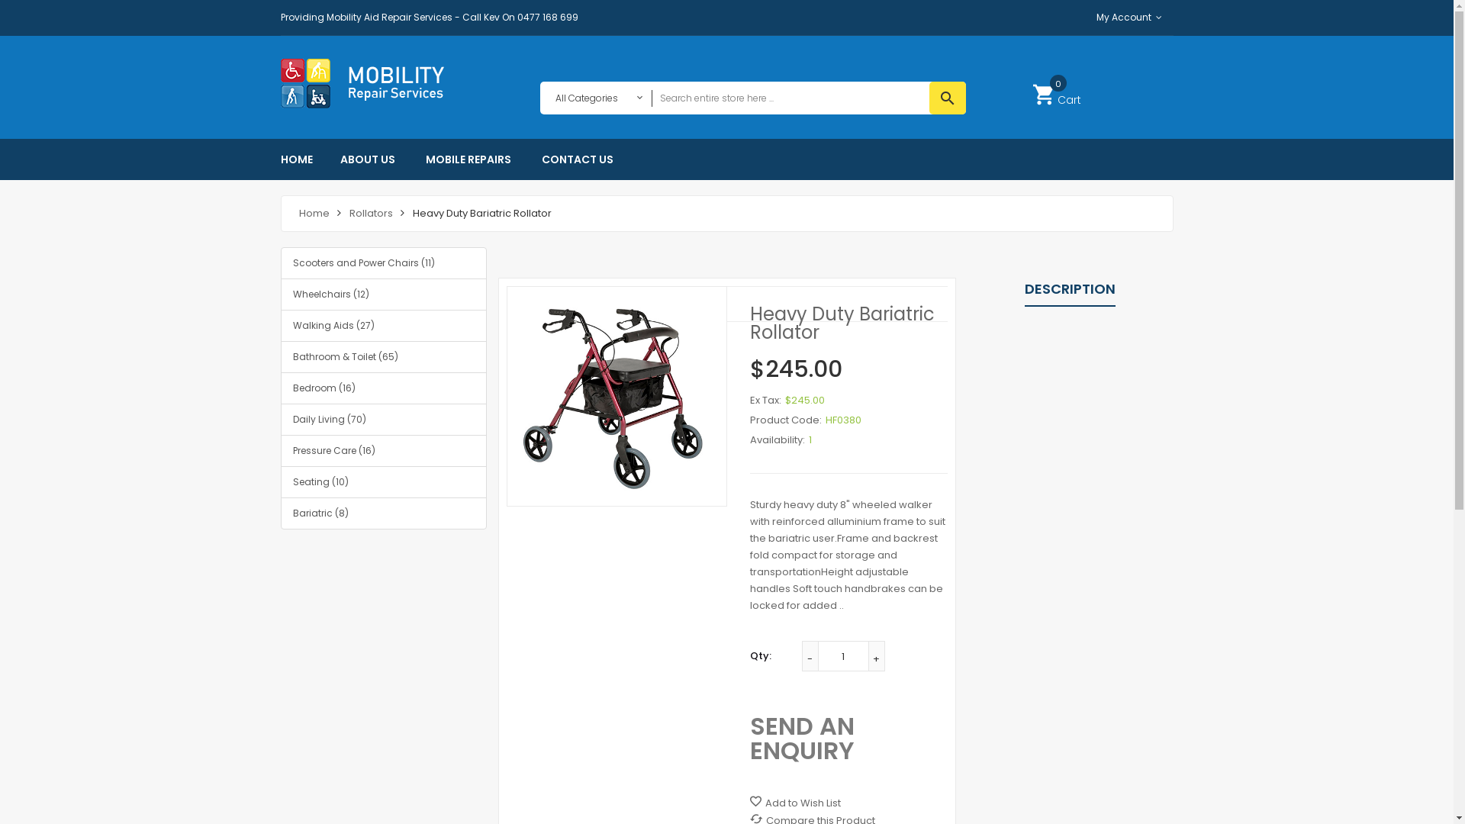  Describe the element at coordinates (384, 388) in the screenshot. I see `Bedroom (16)` at that location.